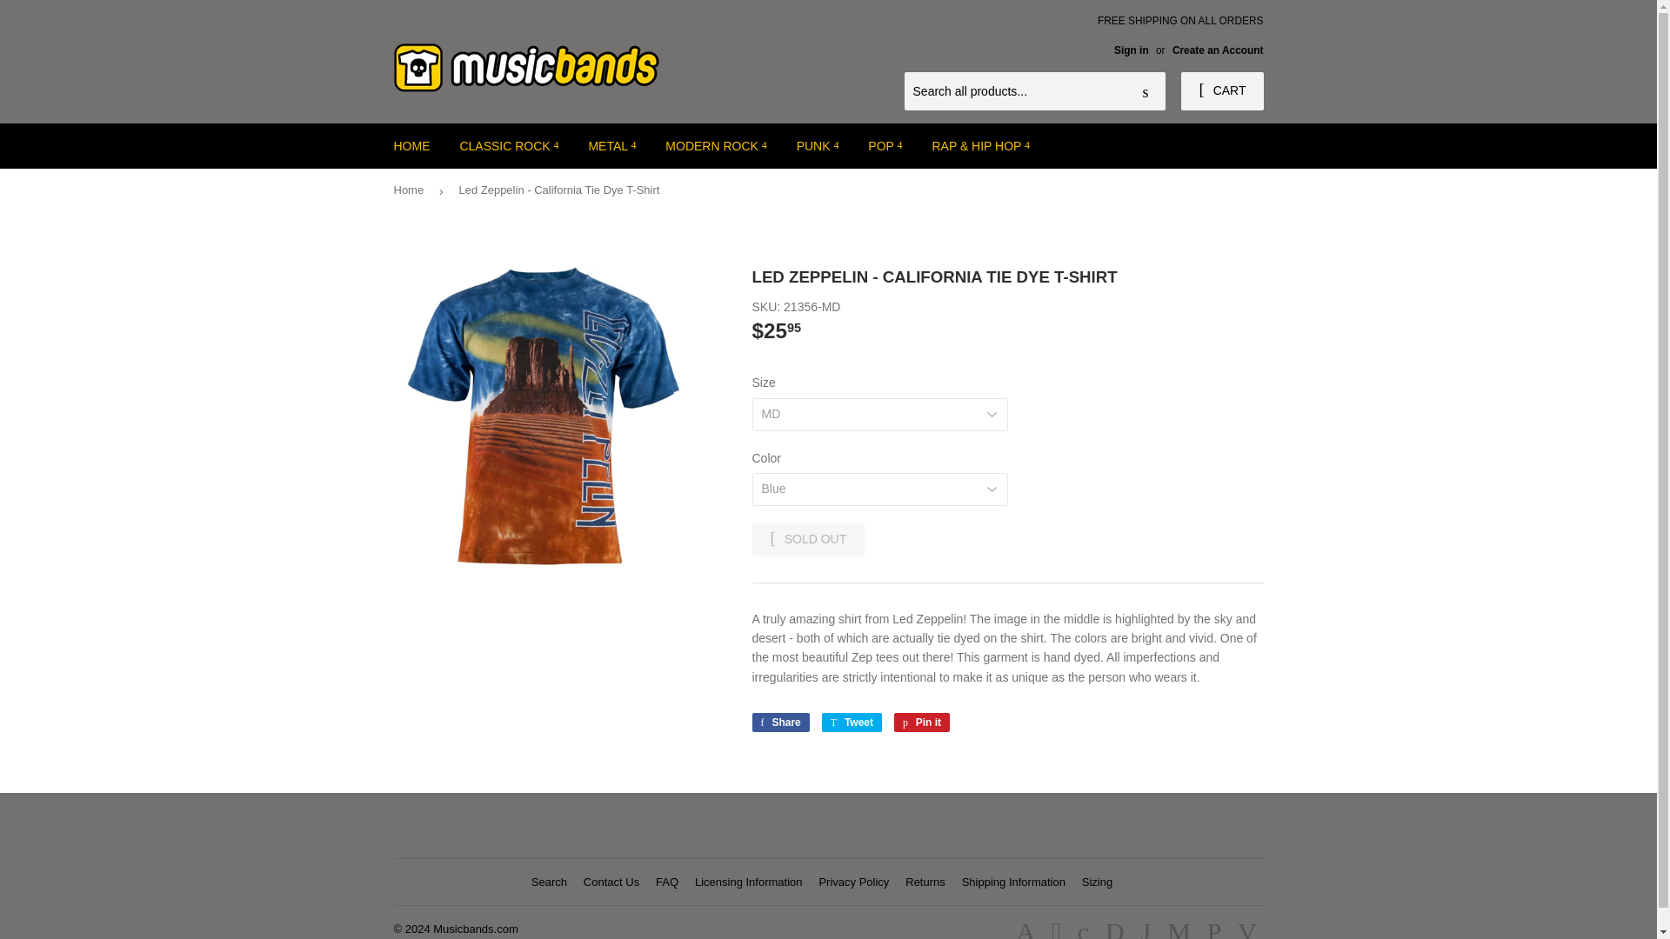 This screenshot has height=939, width=1670. I want to click on Tweet on Twitter, so click(851, 722).